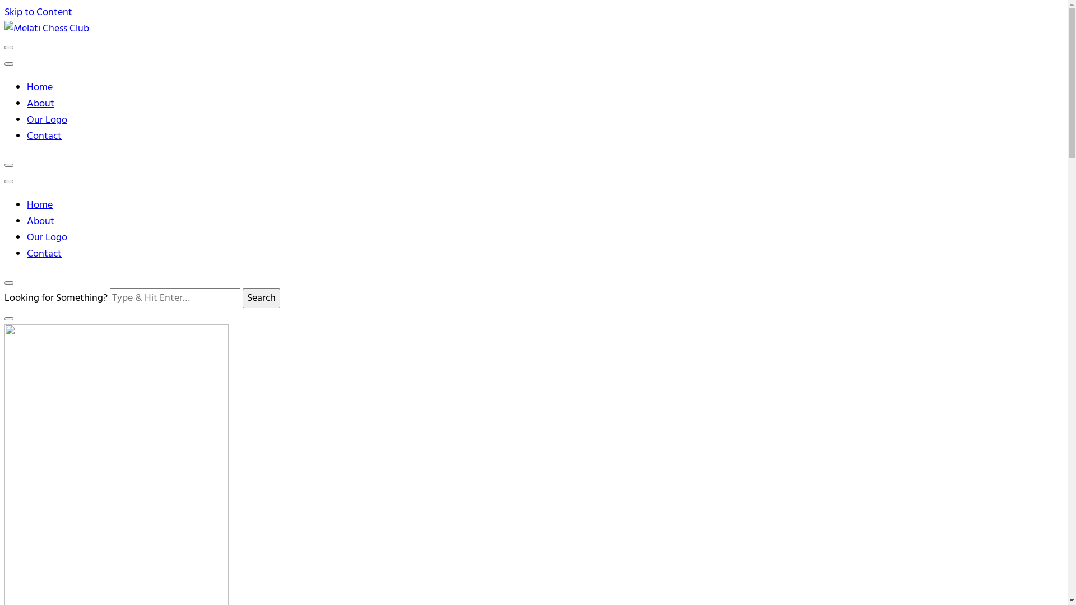  What do you see at coordinates (47, 238) in the screenshot?
I see `Our Logo` at bounding box center [47, 238].